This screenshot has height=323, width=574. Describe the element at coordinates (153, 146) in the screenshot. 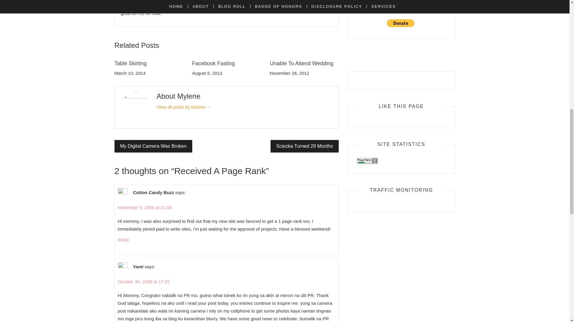

I see `My Digital Camera Was Broken` at that location.